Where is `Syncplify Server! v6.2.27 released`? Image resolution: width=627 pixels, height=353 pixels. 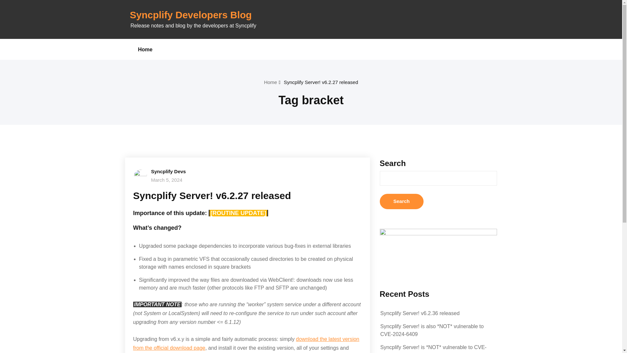
Syncplify Server! v6.2.27 released is located at coordinates (212, 195).